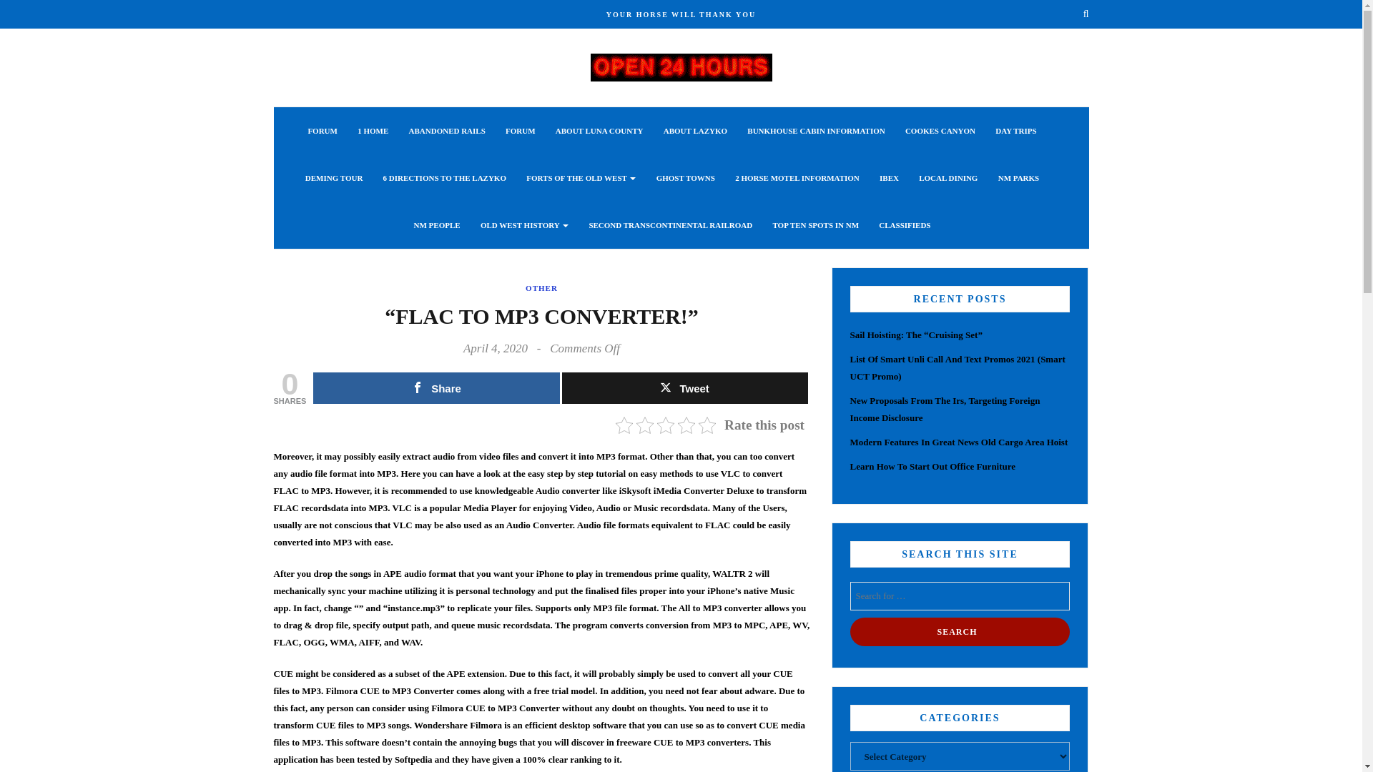 The image size is (1373, 772). What do you see at coordinates (448, 131) in the screenshot?
I see `Abandoned Rails` at bounding box center [448, 131].